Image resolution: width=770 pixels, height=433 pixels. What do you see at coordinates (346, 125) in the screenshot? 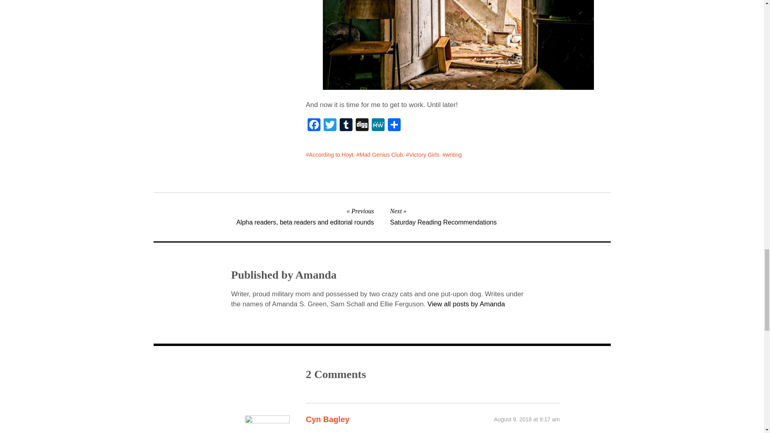
I see `MeWe` at bounding box center [346, 125].